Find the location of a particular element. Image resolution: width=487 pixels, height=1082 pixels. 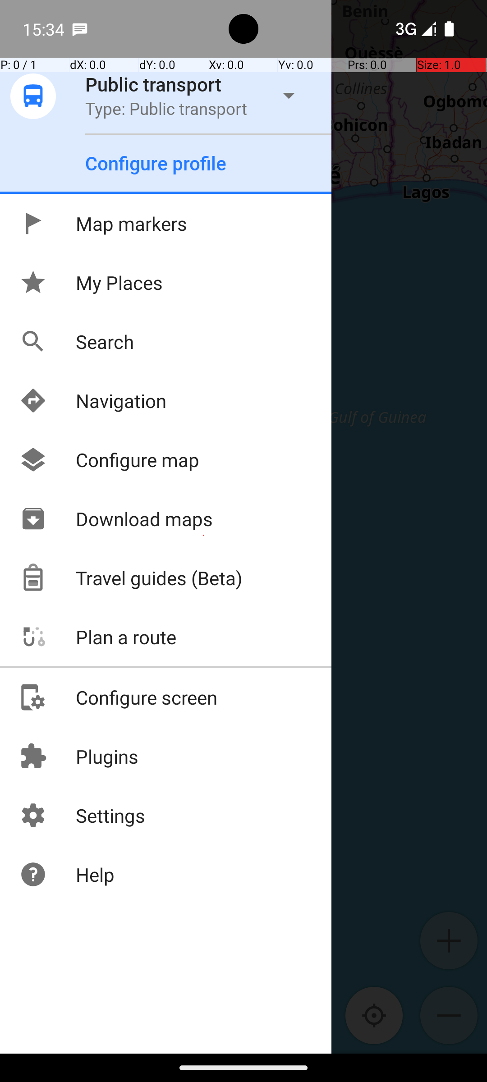

Type: Public transport is located at coordinates (166, 108).